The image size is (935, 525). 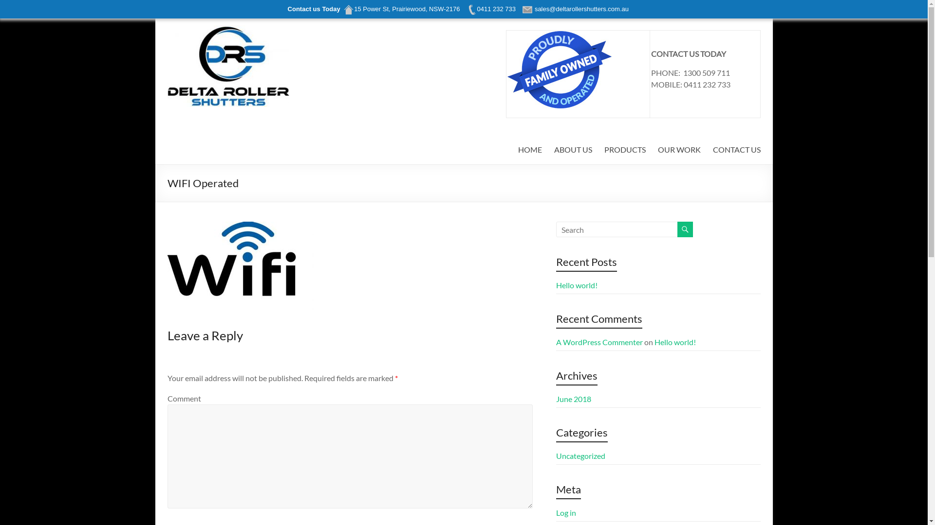 I want to click on Uncategorized, so click(x=580, y=456).